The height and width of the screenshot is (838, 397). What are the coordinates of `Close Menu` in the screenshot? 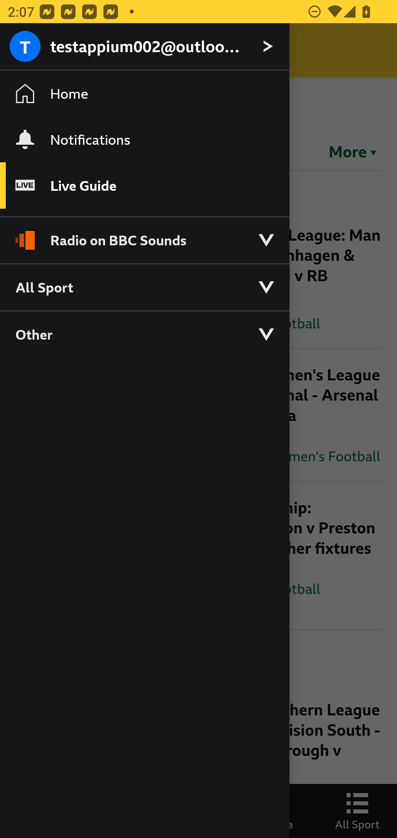 It's located at (27, 50).